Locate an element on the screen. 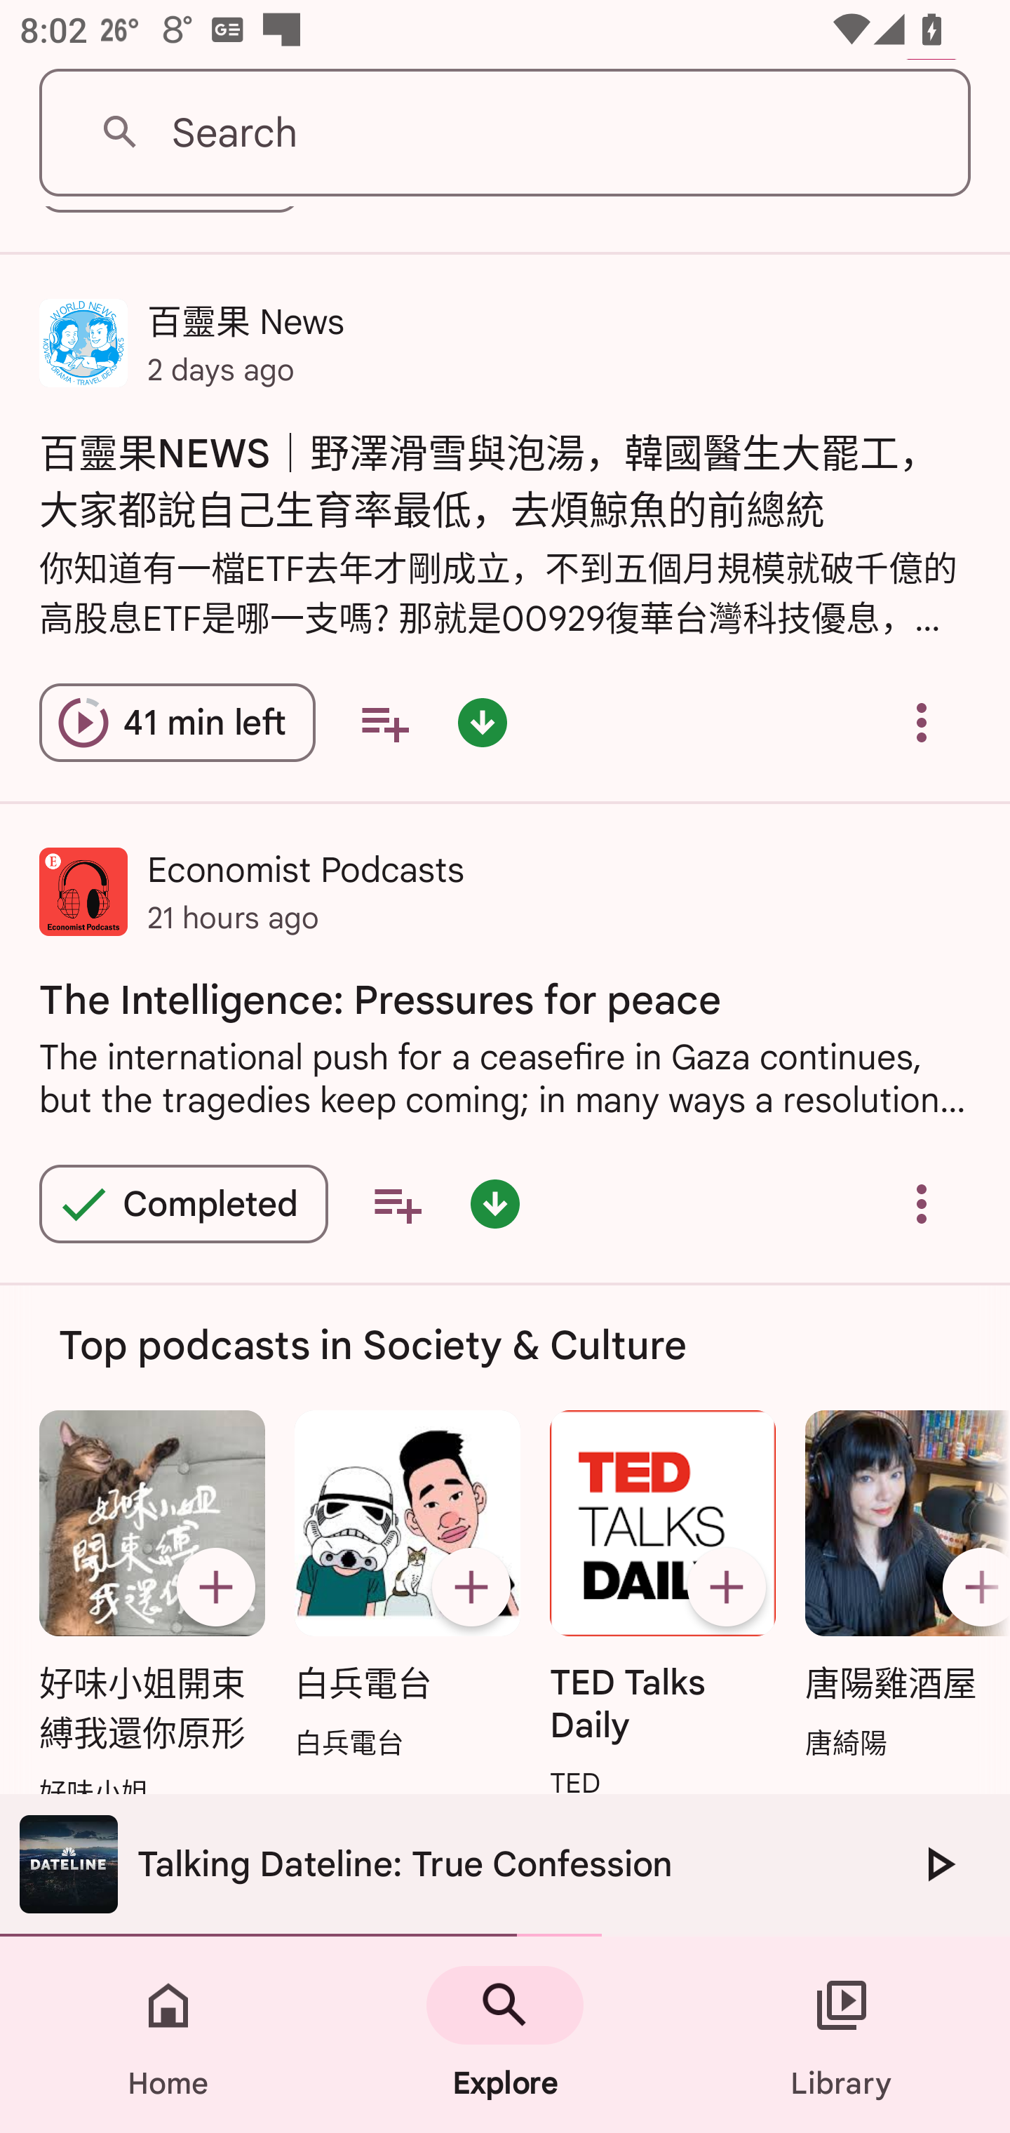  Add to your queue is located at coordinates (384, 721).